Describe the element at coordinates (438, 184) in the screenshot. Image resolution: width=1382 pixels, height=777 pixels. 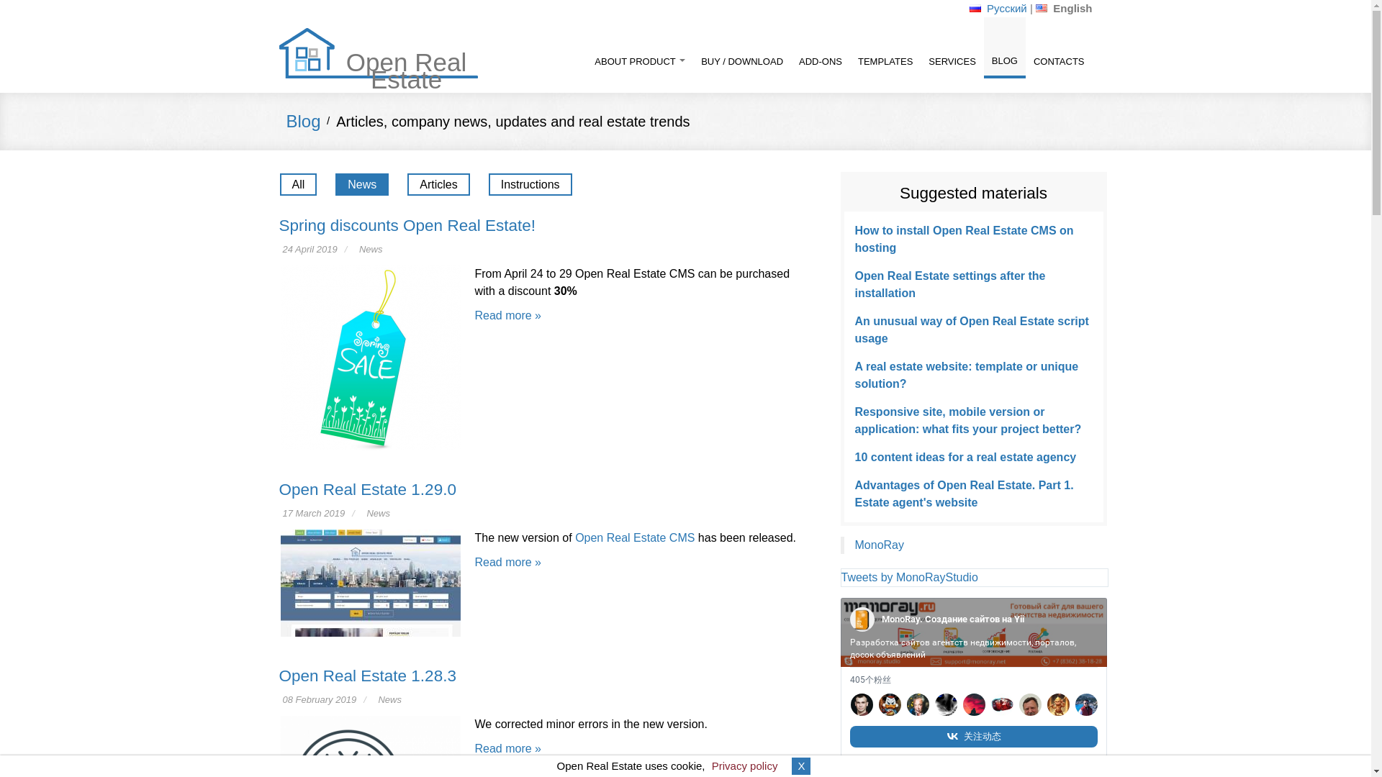
I see `Articles` at that location.